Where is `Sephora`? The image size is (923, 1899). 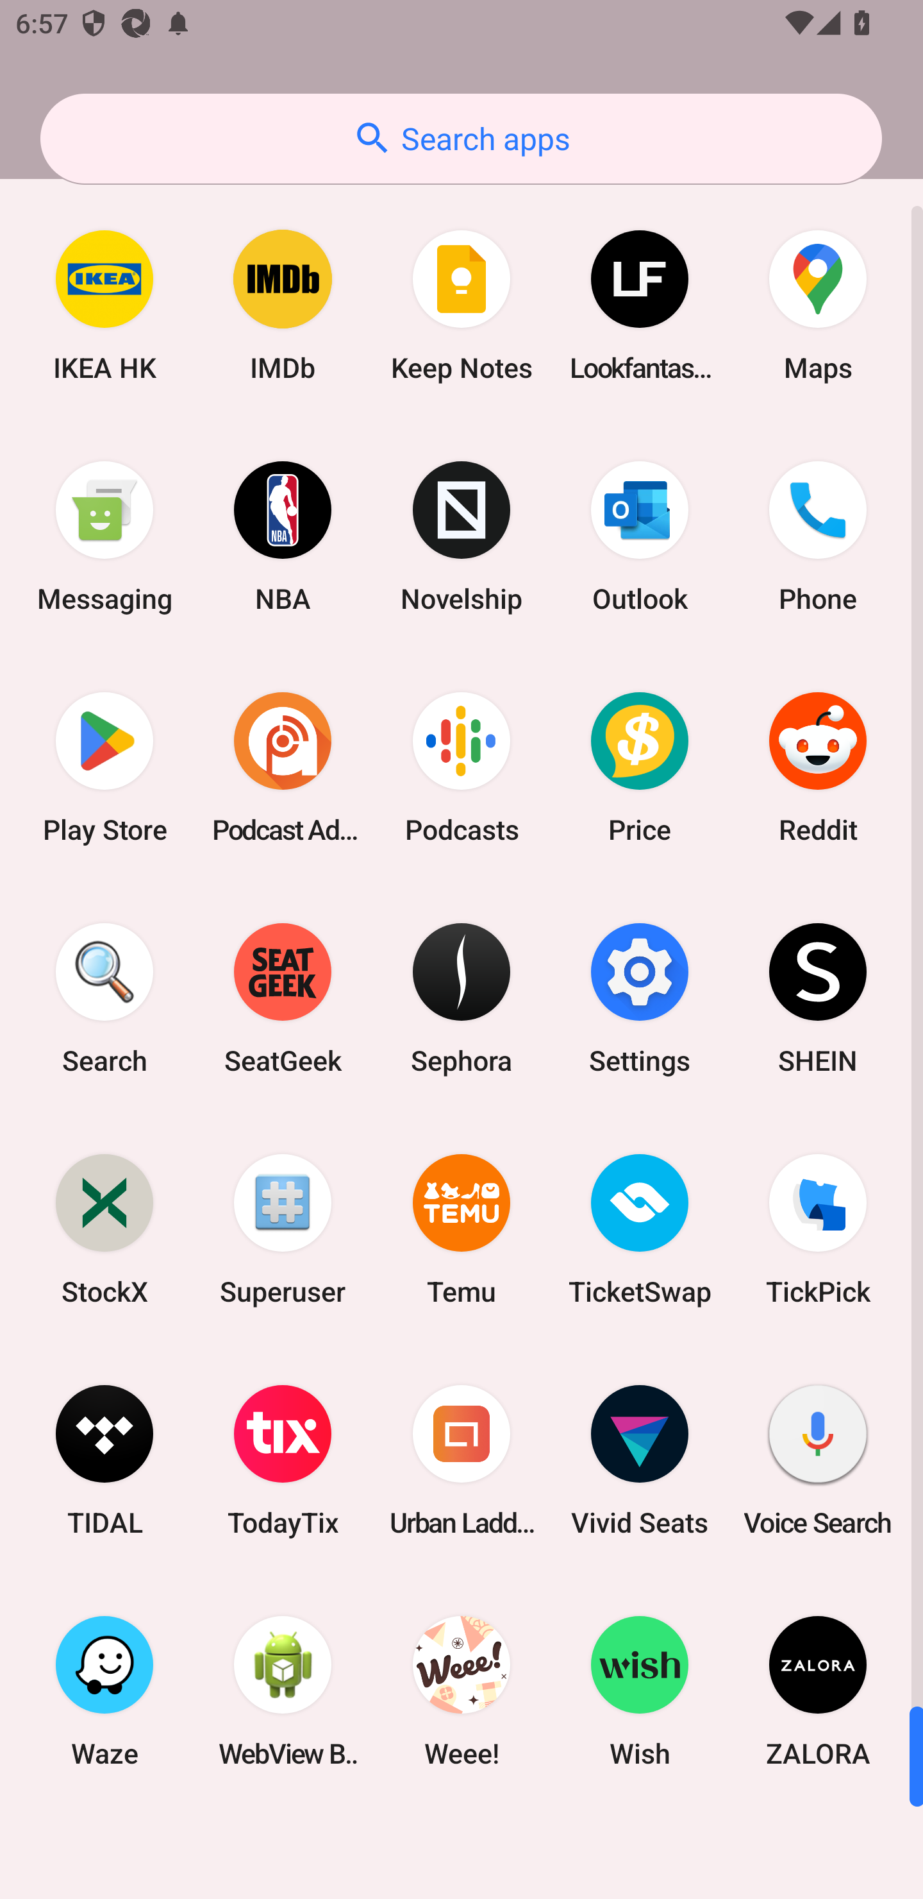
Sephora is located at coordinates (462, 998).